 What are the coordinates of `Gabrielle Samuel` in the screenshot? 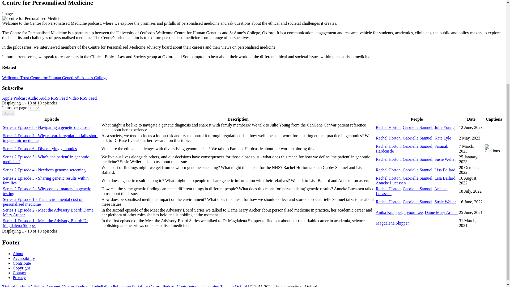 It's located at (418, 170).